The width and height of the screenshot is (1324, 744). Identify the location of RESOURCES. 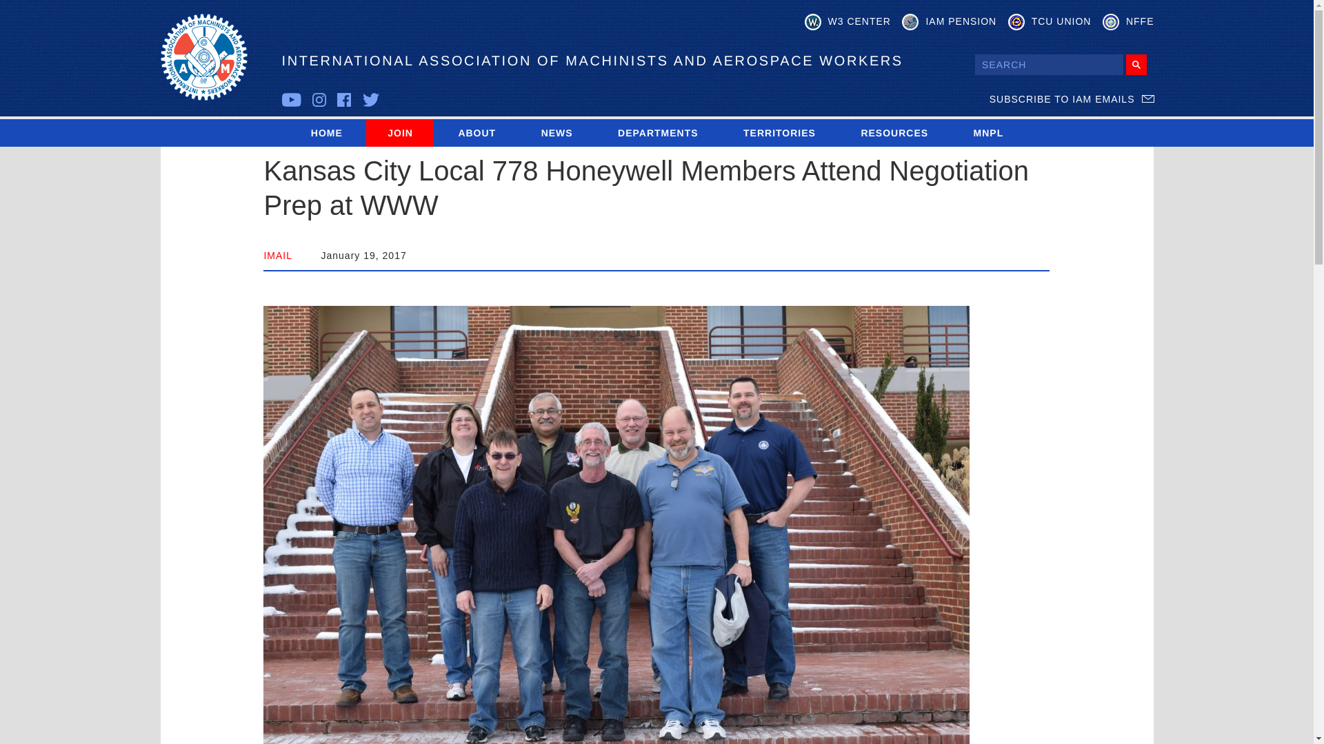
(894, 132).